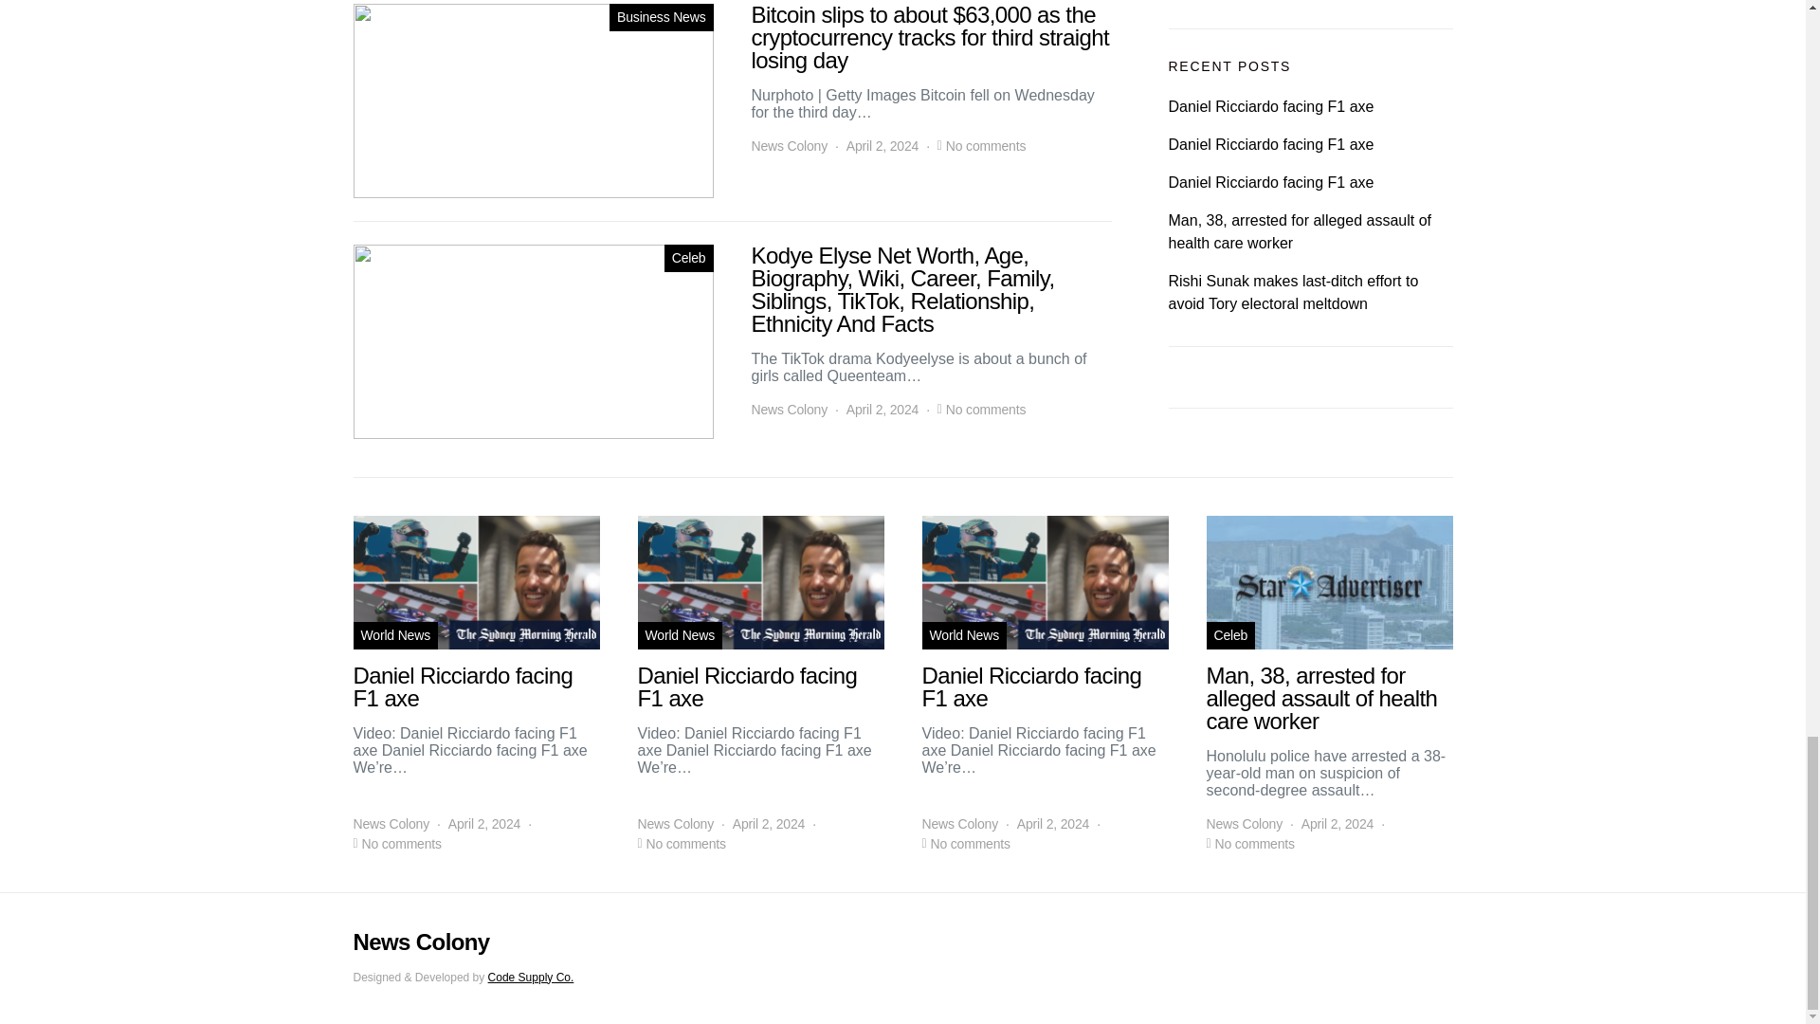 This screenshot has width=1820, height=1024. Describe the element at coordinates (675, 824) in the screenshot. I see `View all posts by News Colony` at that location.